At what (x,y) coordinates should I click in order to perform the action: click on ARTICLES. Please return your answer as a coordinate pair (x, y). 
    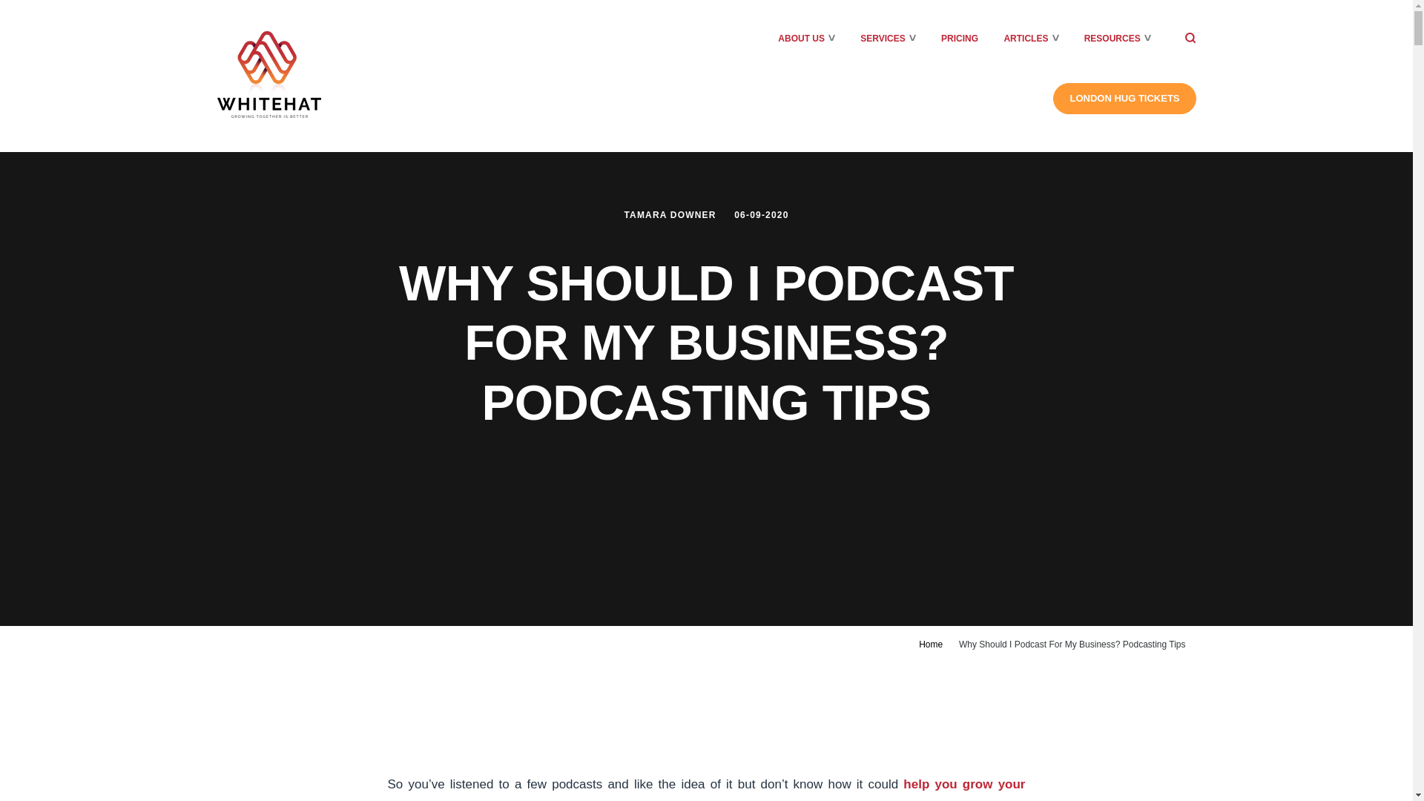
    Looking at the image, I should click on (1026, 39).